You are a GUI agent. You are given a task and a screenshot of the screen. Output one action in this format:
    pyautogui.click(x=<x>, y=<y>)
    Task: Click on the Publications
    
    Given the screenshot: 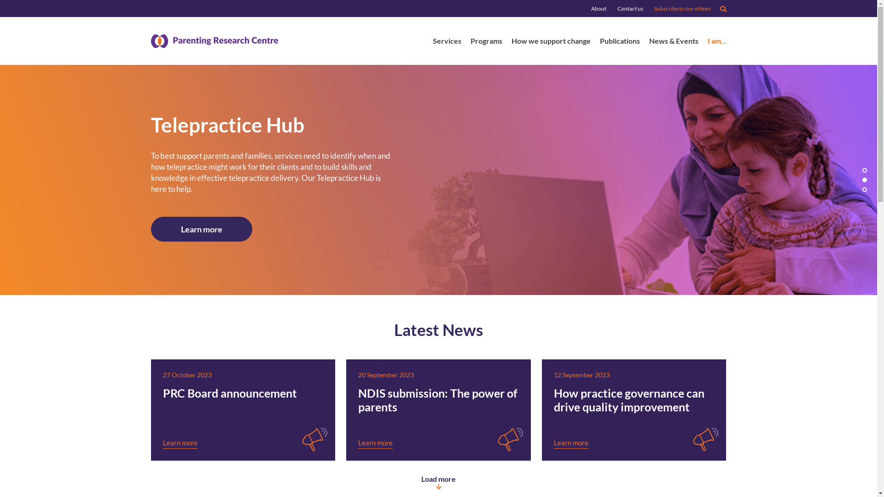 What is the action you would take?
    pyautogui.click(x=620, y=42)
    